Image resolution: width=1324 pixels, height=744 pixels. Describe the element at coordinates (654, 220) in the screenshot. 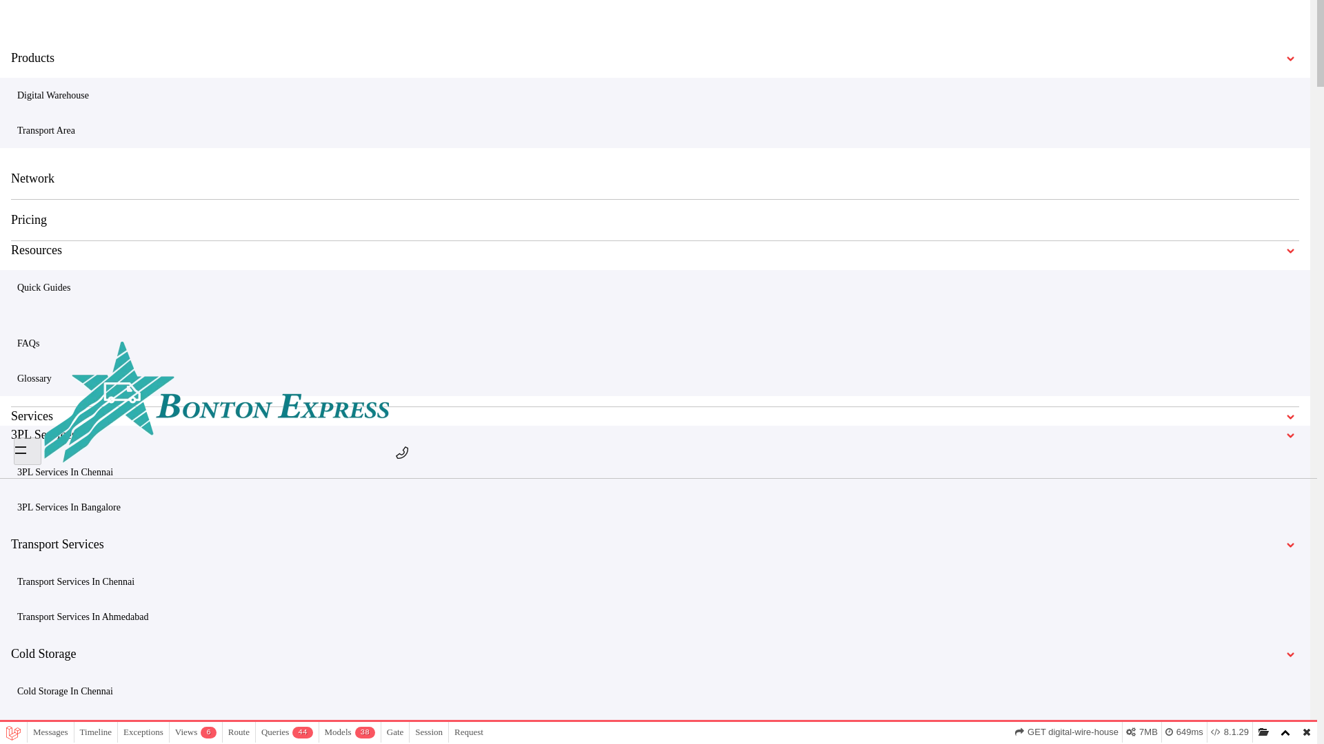

I see `Pricing` at that location.